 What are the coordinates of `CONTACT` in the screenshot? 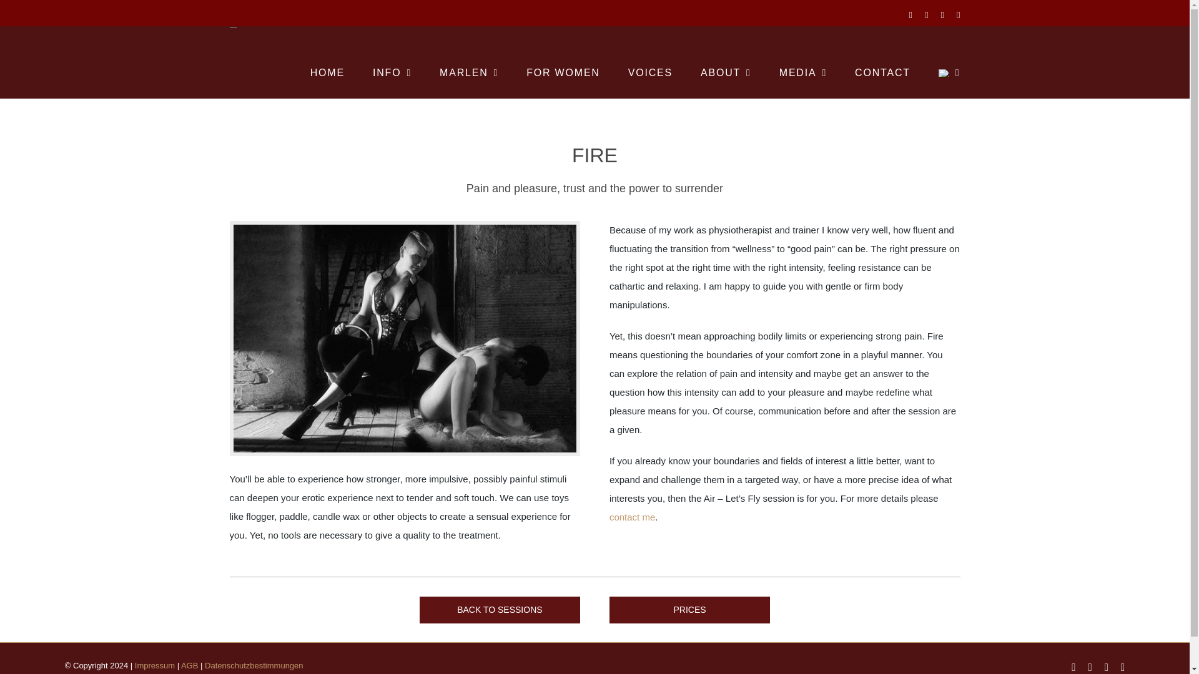 It's located at (882, 71).